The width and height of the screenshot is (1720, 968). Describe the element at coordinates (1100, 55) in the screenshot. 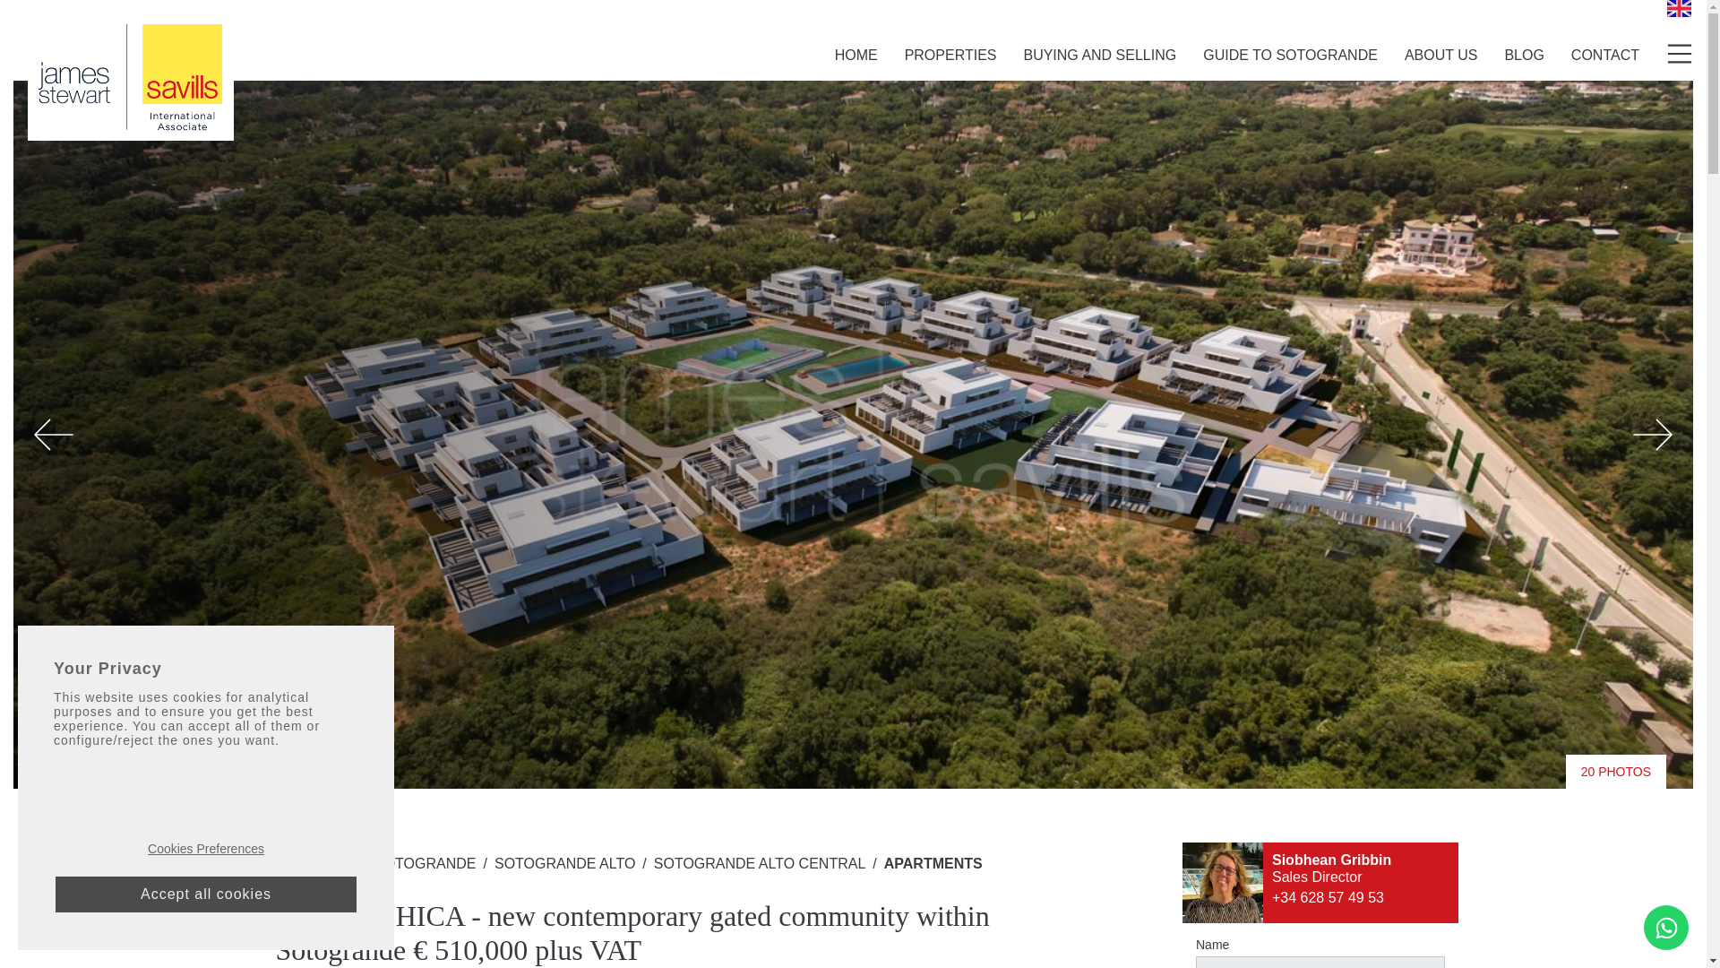

I see `BUYING AND SELLING` at that location.